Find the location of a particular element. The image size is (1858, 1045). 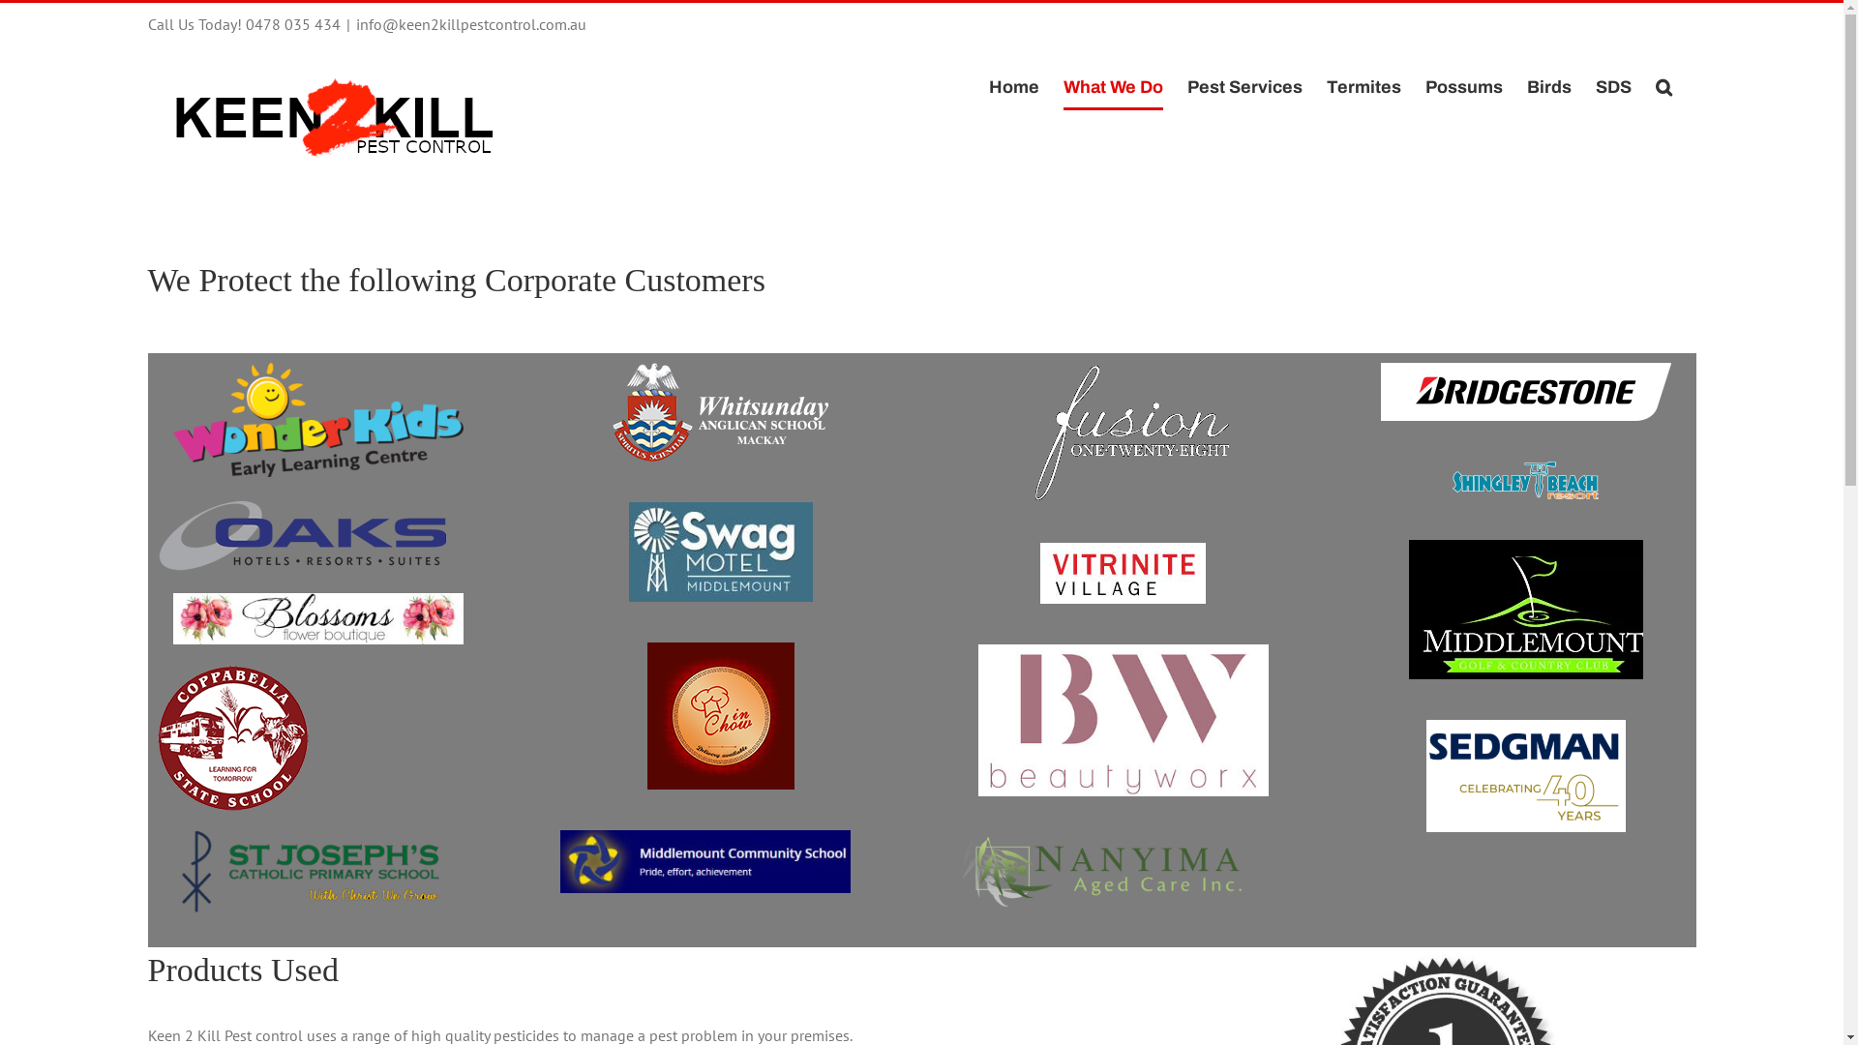

Termites is located at coordinates (1363, 87).